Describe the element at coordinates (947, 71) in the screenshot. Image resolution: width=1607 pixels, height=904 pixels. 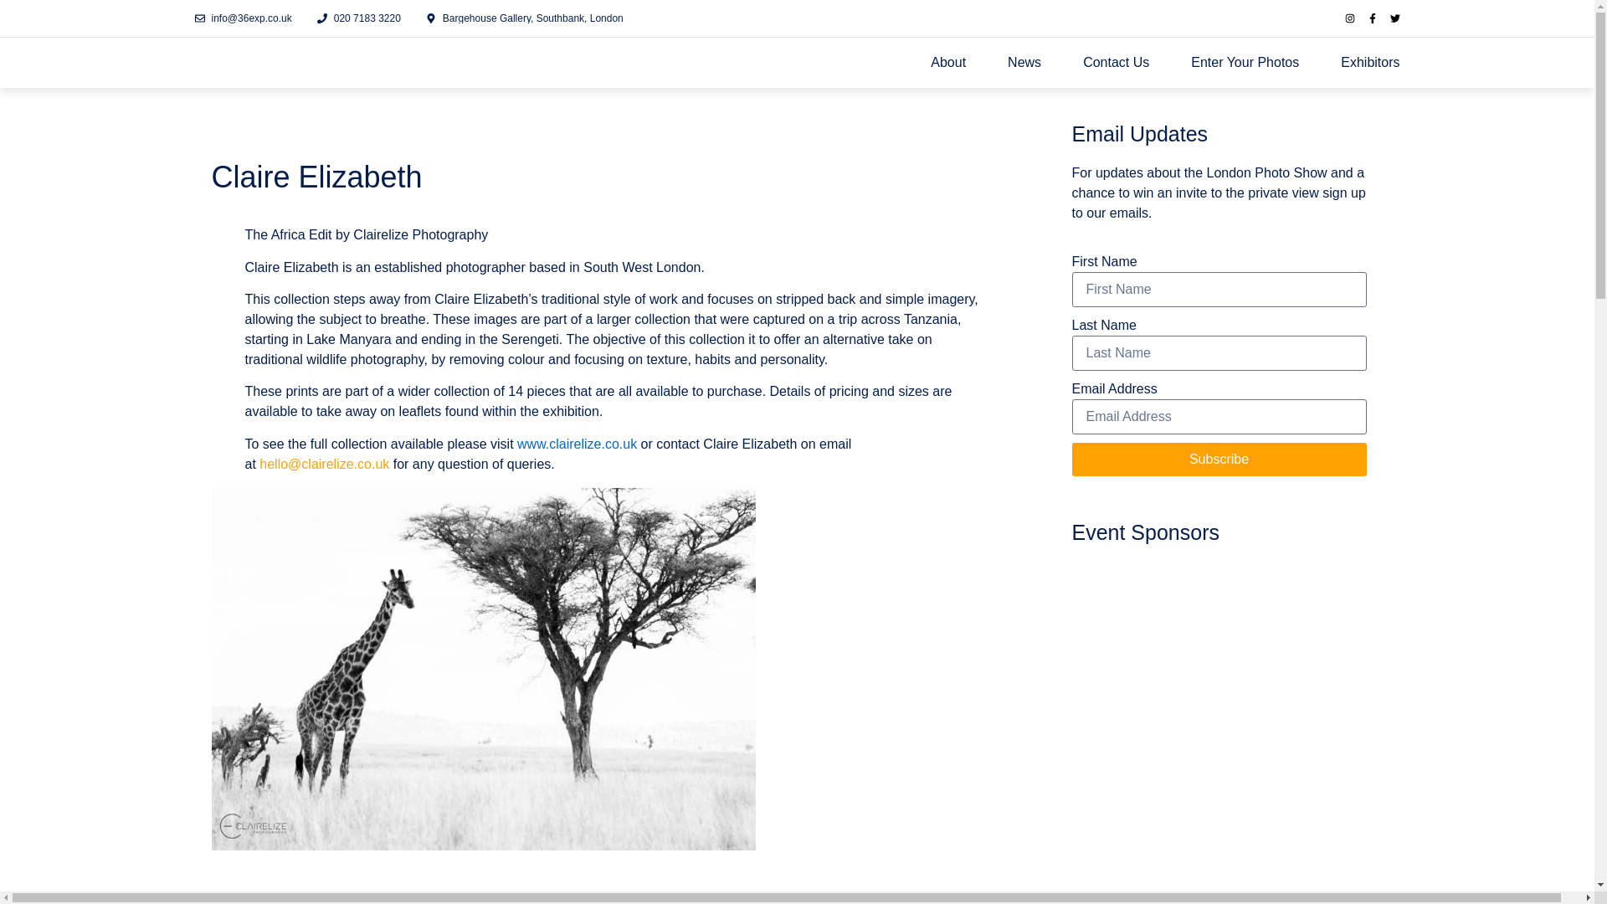
I see `About` at that location.